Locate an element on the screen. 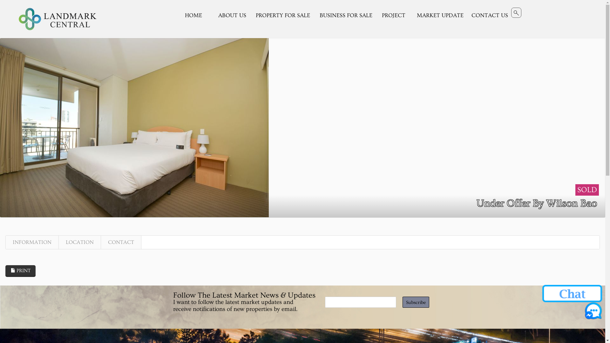  BUSINESS FOR SALE is located at coordinates (346, 16).